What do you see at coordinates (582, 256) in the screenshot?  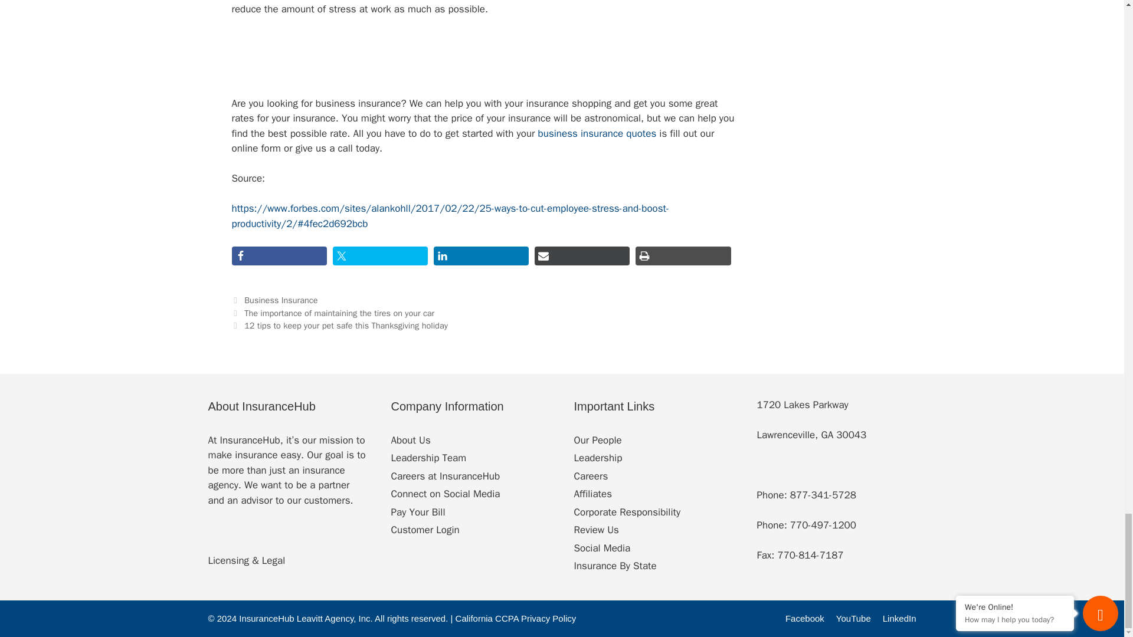 I see `Share via Email` at bounding box center [582, 256].